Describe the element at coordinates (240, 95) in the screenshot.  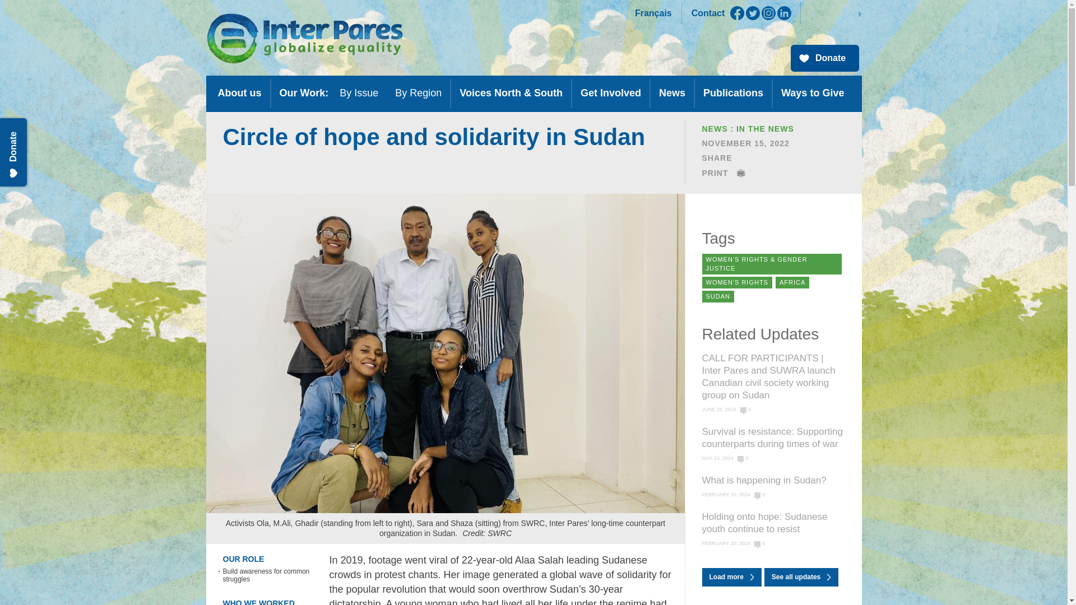
I see `About us` at that location.